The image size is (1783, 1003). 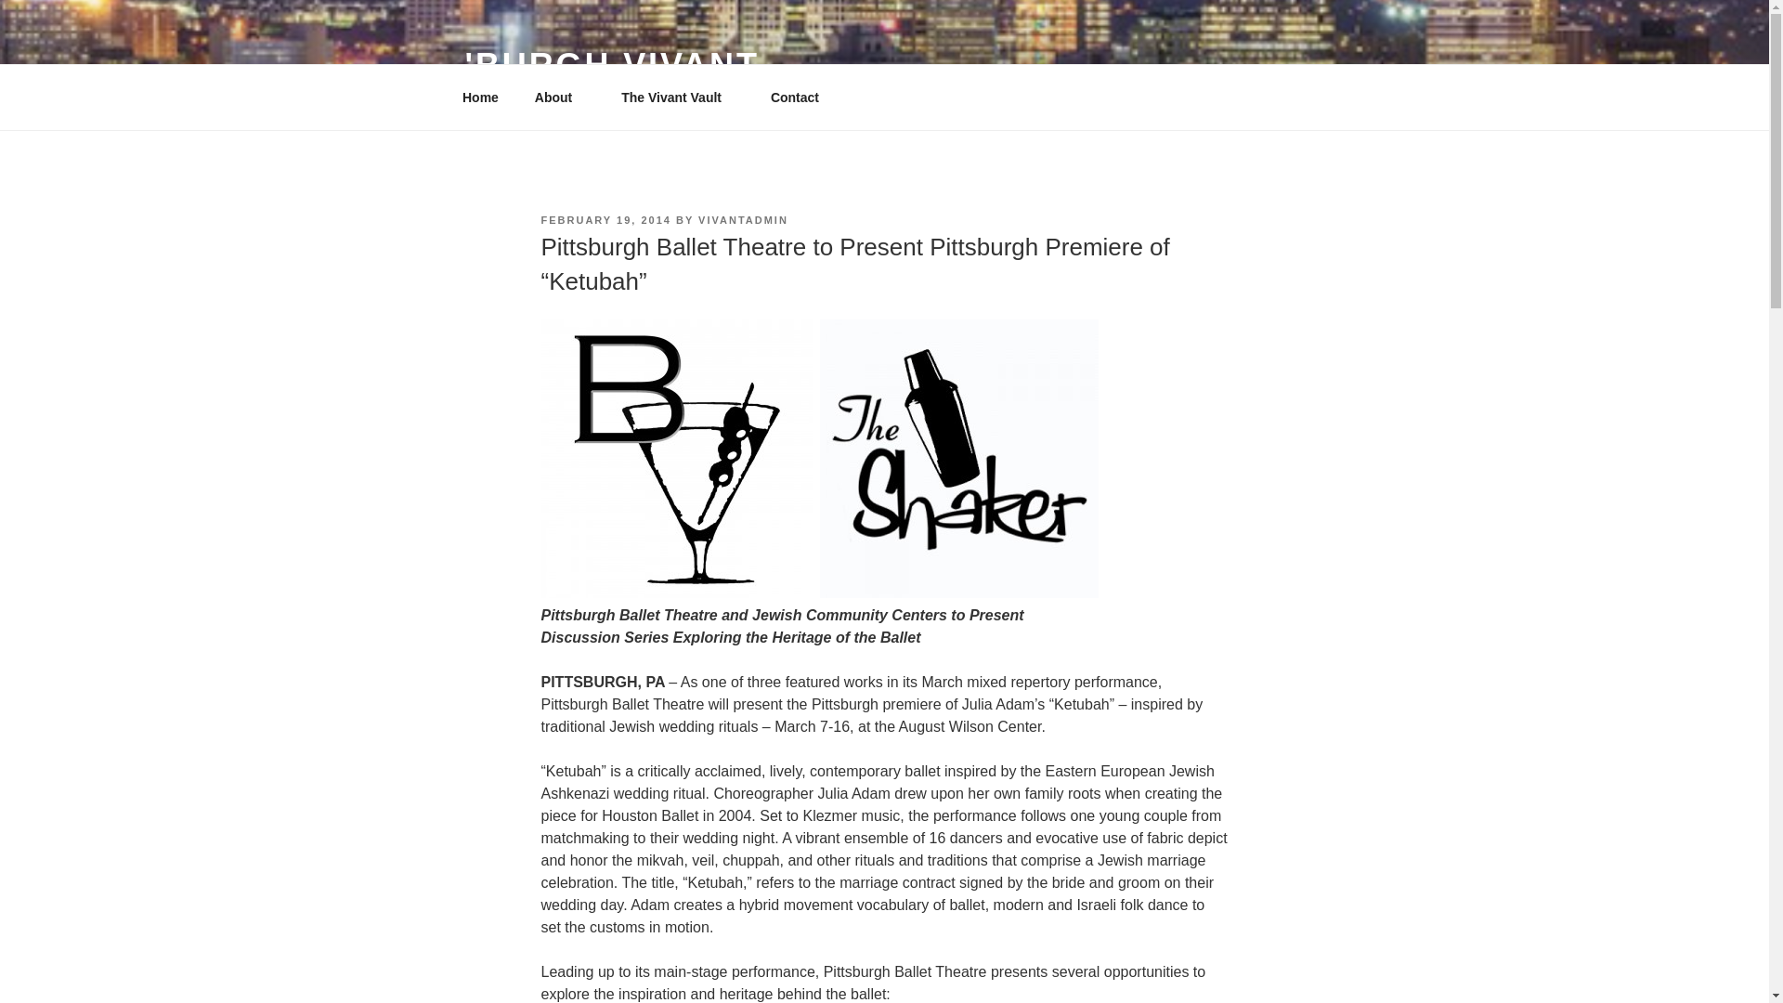 I want to click on Home, so click(x=480, y=97).